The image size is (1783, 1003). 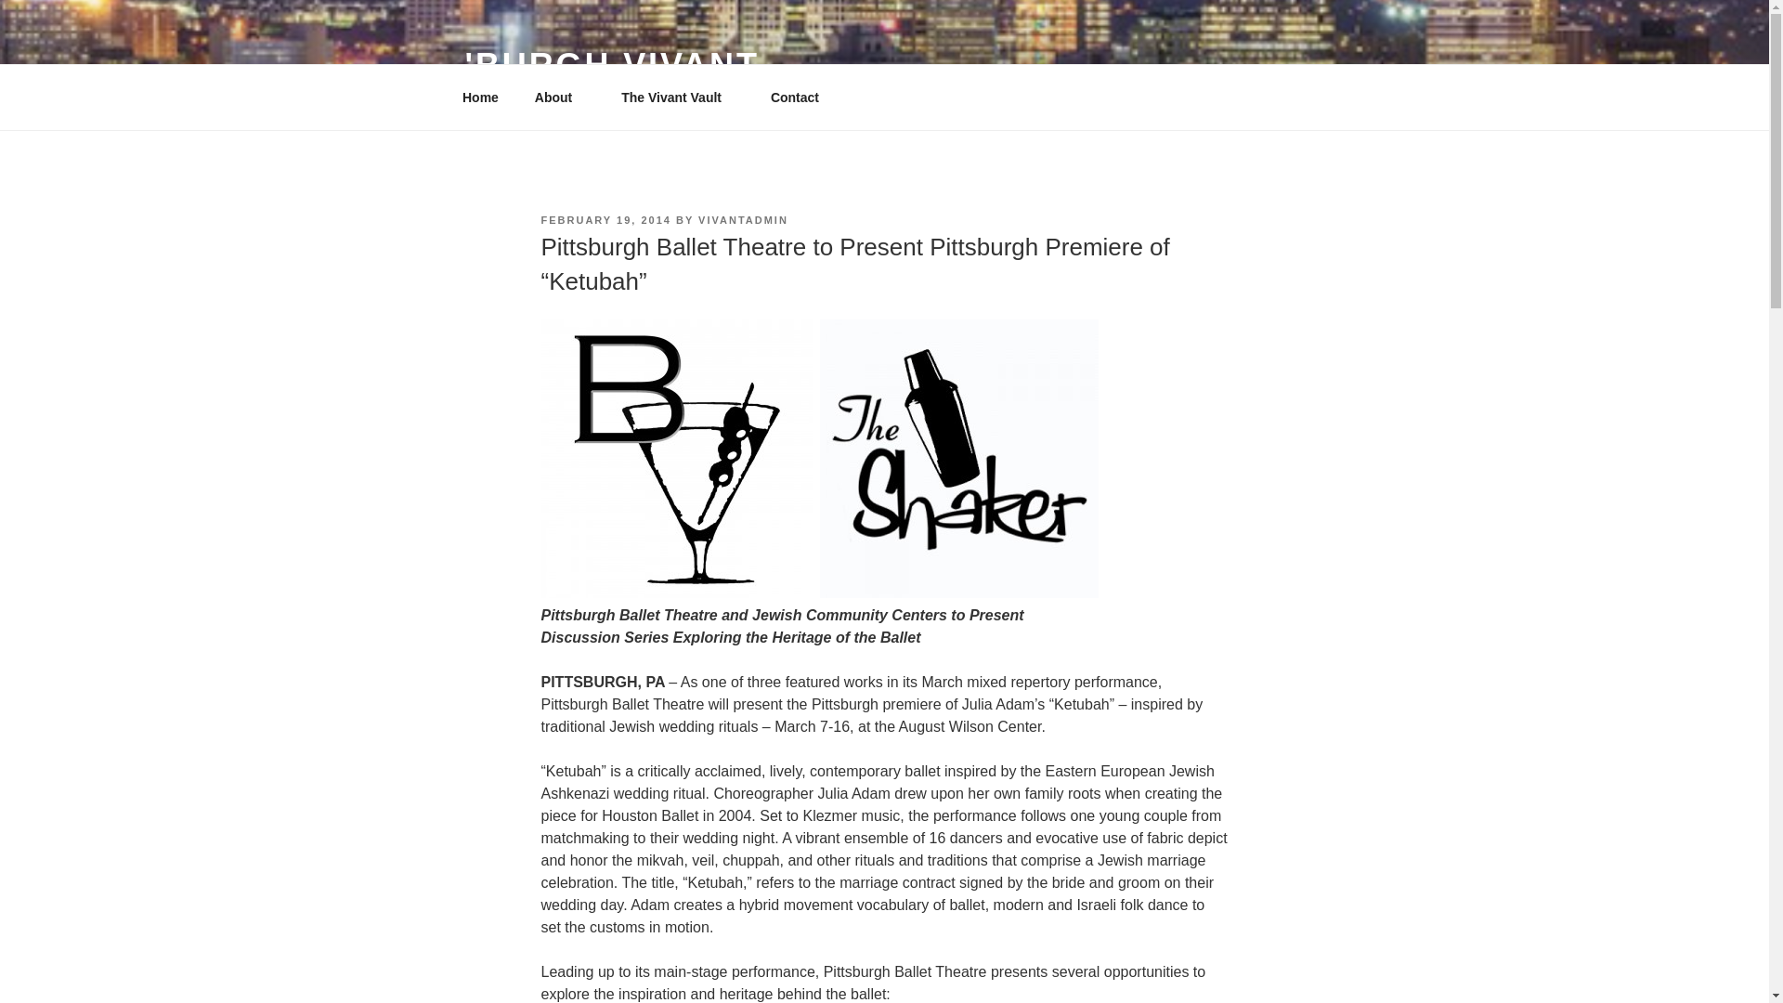 I want to click on Home, so click(x=480, y=97).